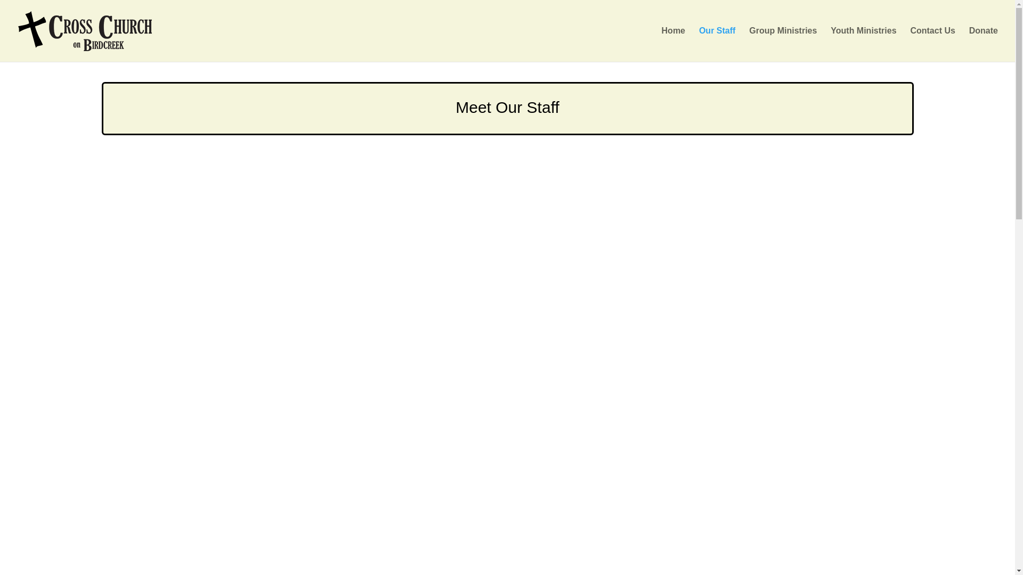 Image resolution: width=1023 pixels, height=575 pixels. What do you see at coordinates (932, 44) in the screenshot?
I see `Contact Us` at bounding box center [932, 44].